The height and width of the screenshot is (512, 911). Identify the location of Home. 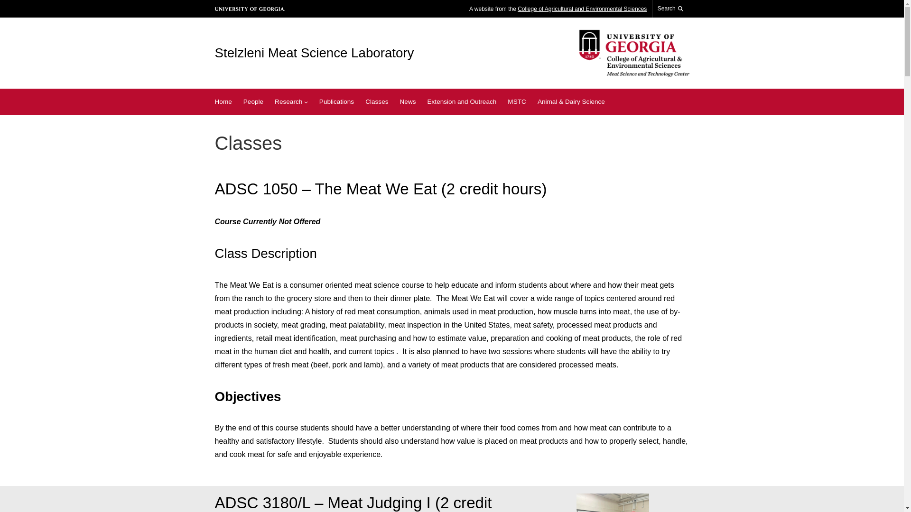
(223, 101).